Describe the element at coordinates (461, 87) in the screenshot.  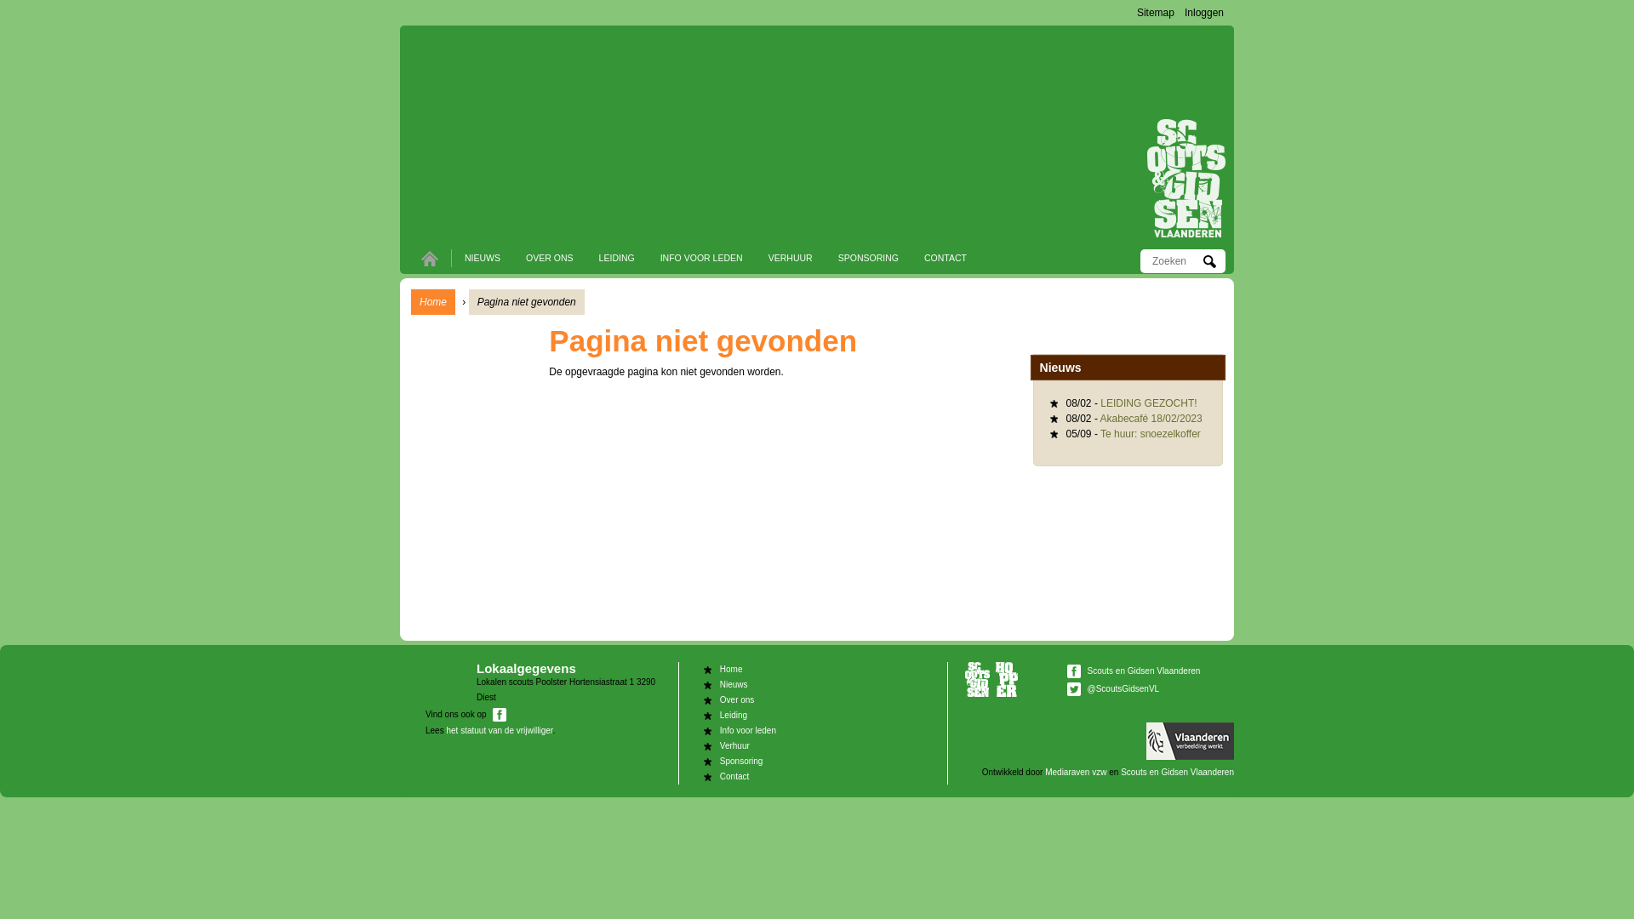
I see `Home` at that location.